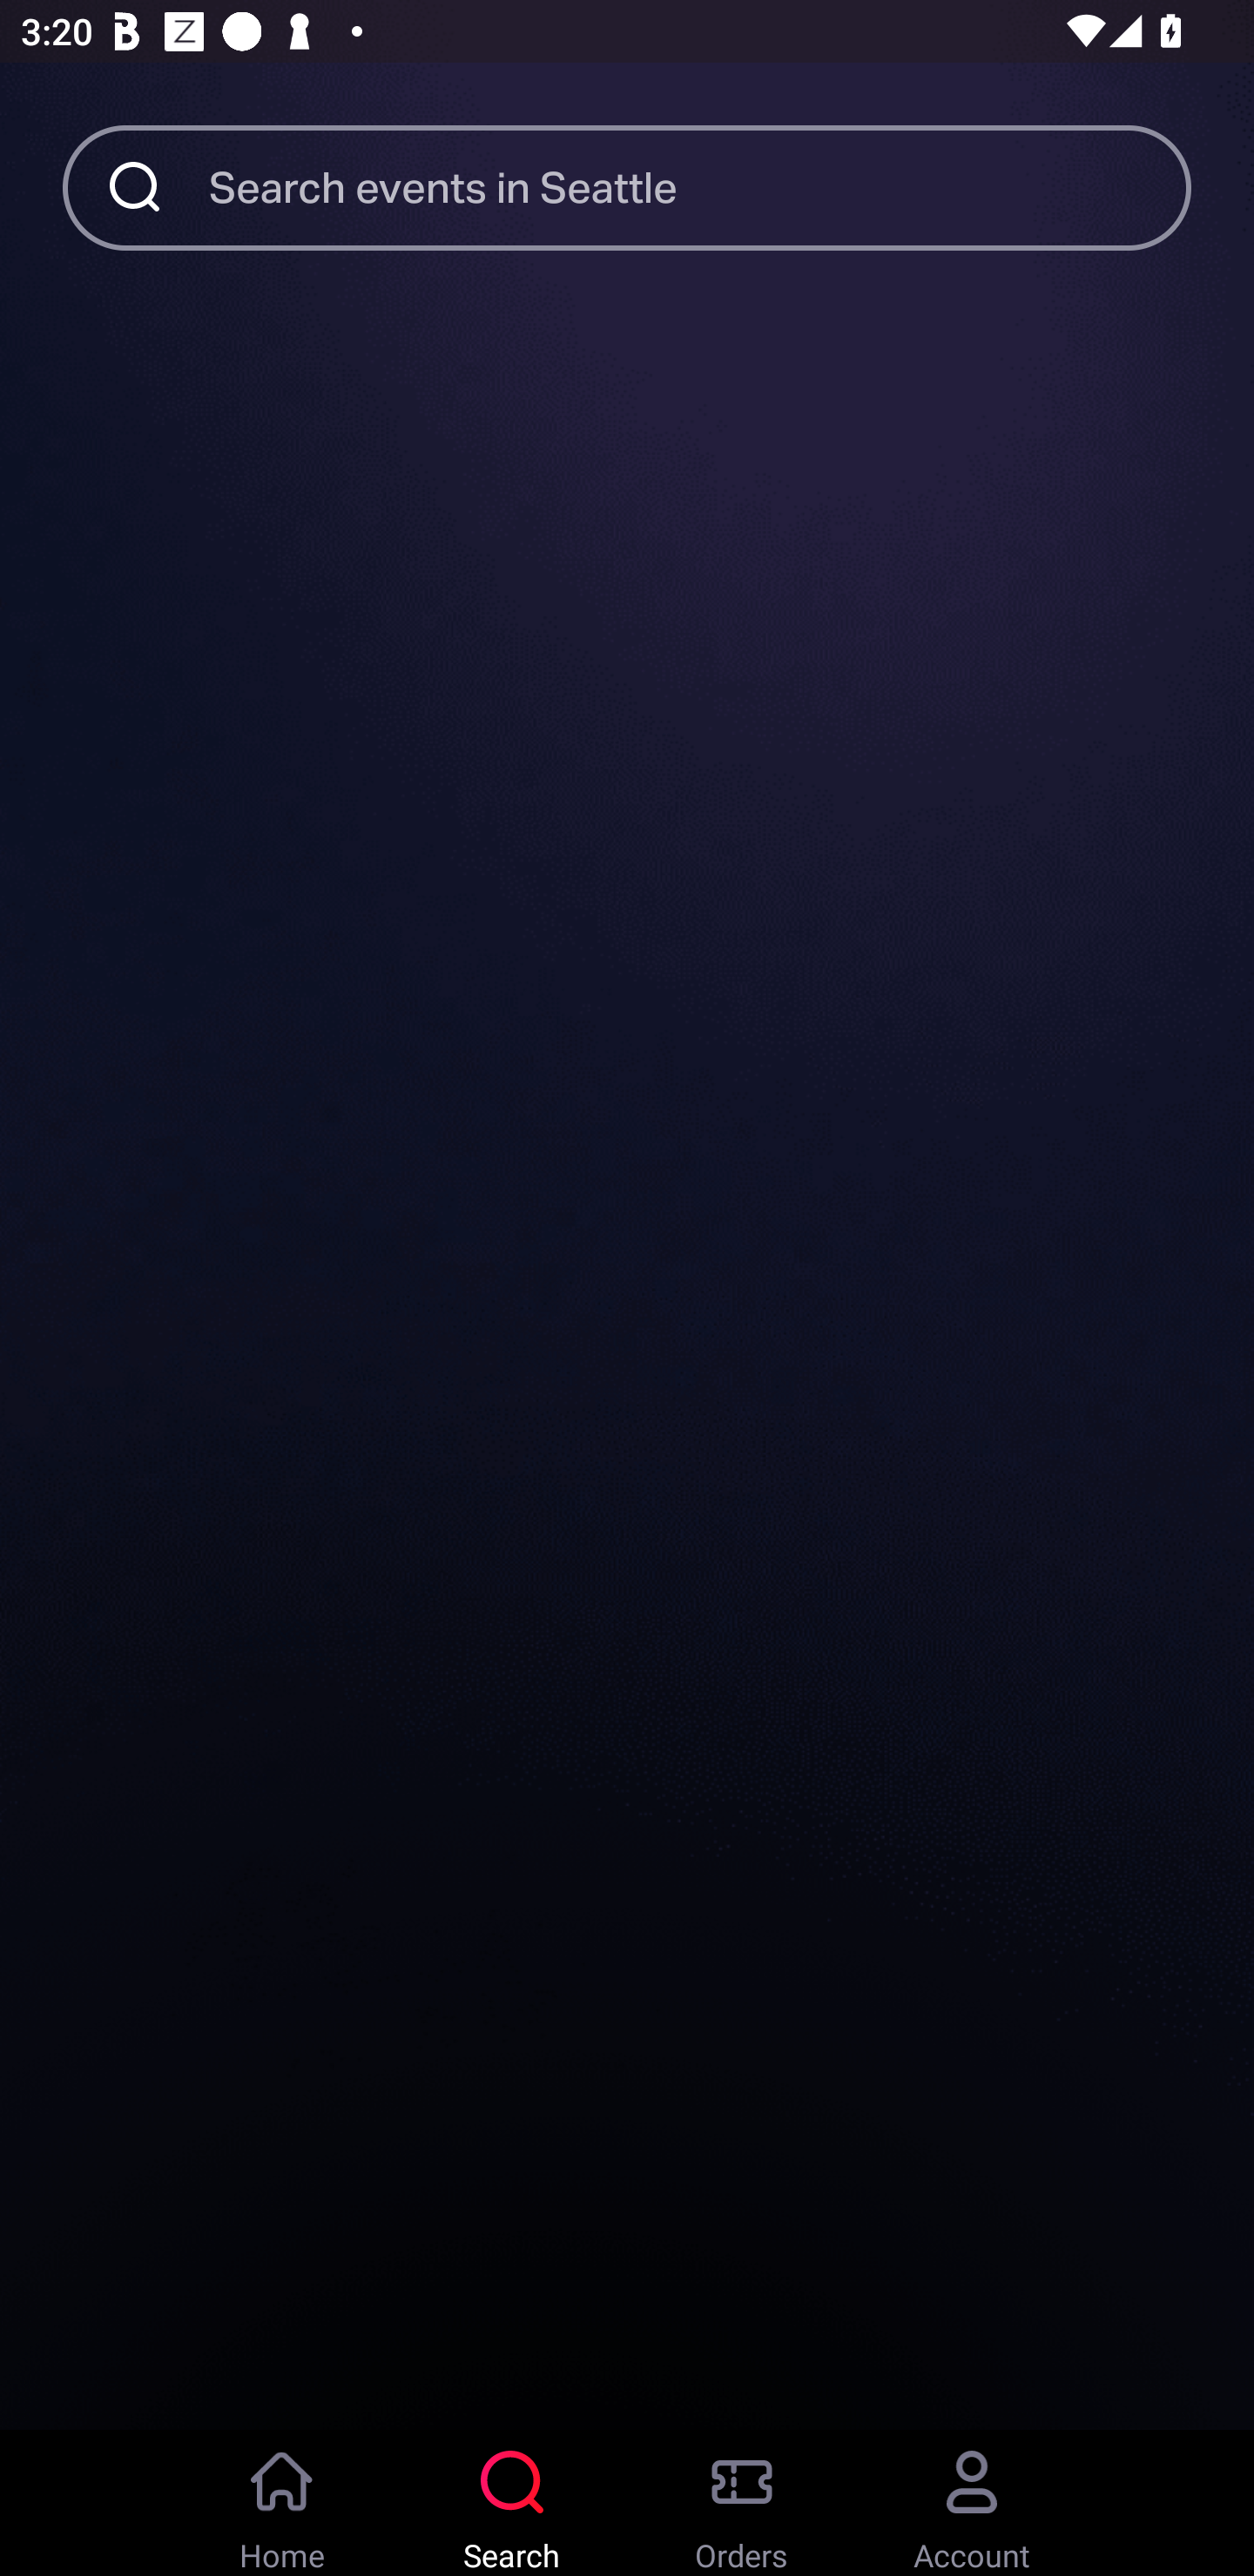 The image size is (1254, 2576). Describe the element at coordinates (742, 2503) in the screenshot. I see `Orders` at that location.